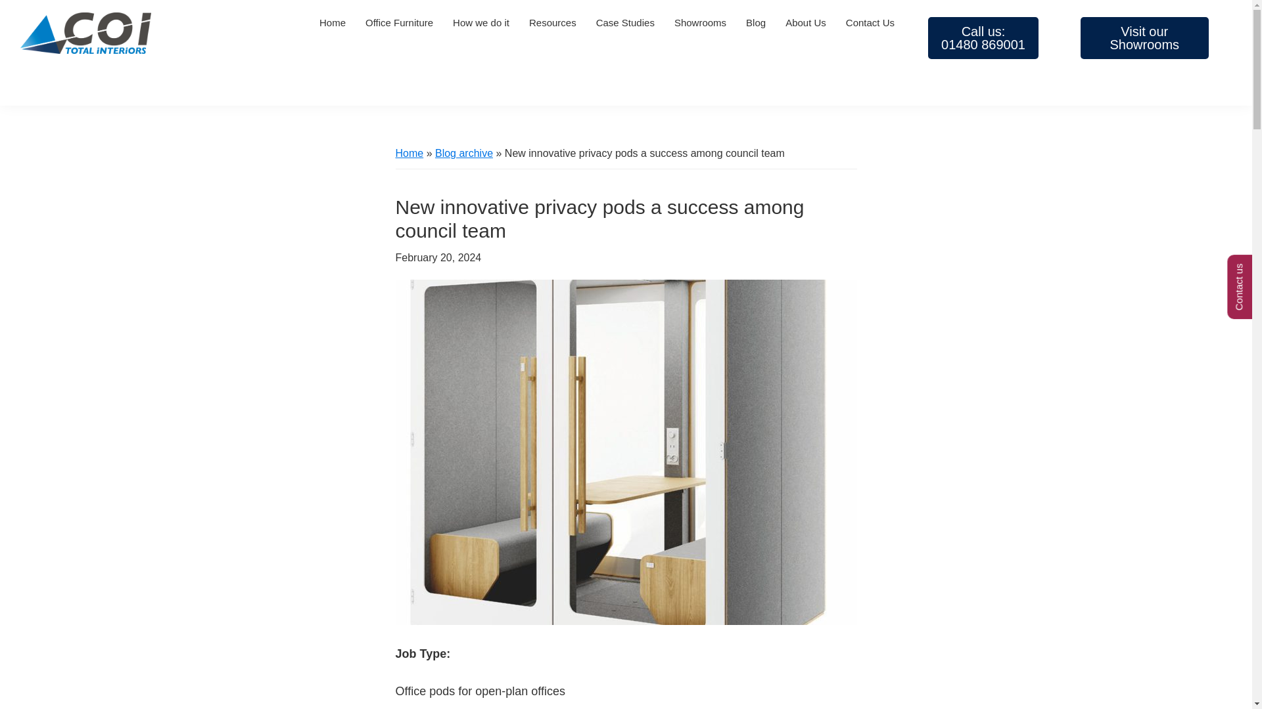 Image resolution: width=1262 pixels, height=709 pixels. Describe the element at coordinates (552, 22) in the screenshot. I see `How we do it` at that location.